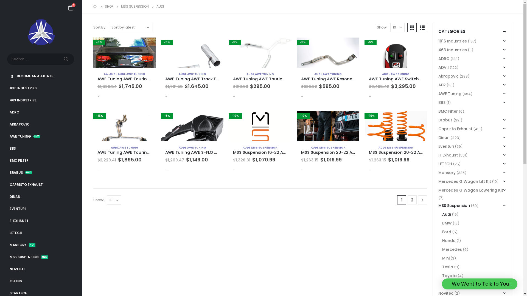 This screenshot has width=527, height=296. Describe the element at coordinates (455, 129) in the screenshot. I see `Capristo Exhaust` at that location.